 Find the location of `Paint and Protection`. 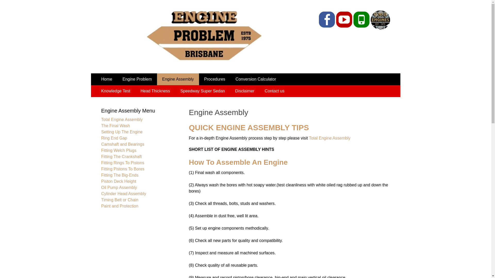

Paint and Protection is located at coordinates (120, 206).